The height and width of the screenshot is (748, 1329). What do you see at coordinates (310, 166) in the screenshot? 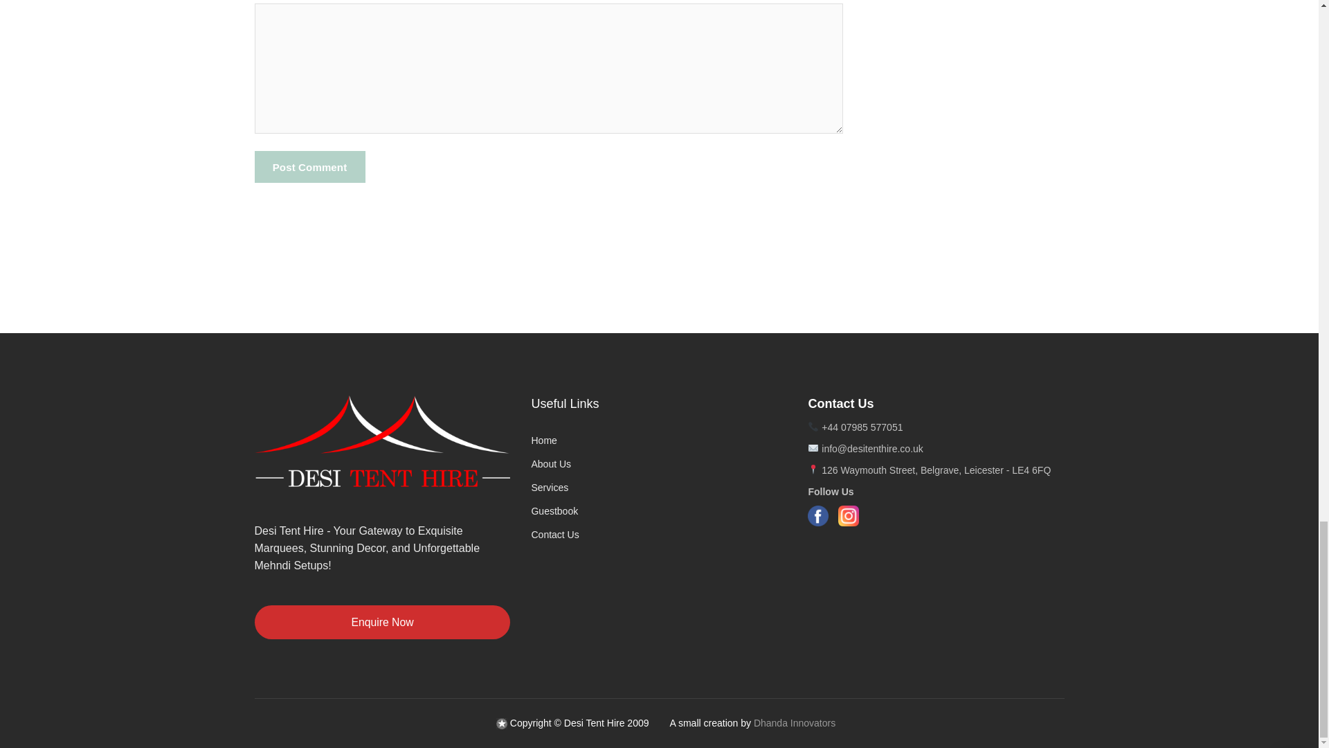
I see `Post Comment` at bounding box center [310, 166].